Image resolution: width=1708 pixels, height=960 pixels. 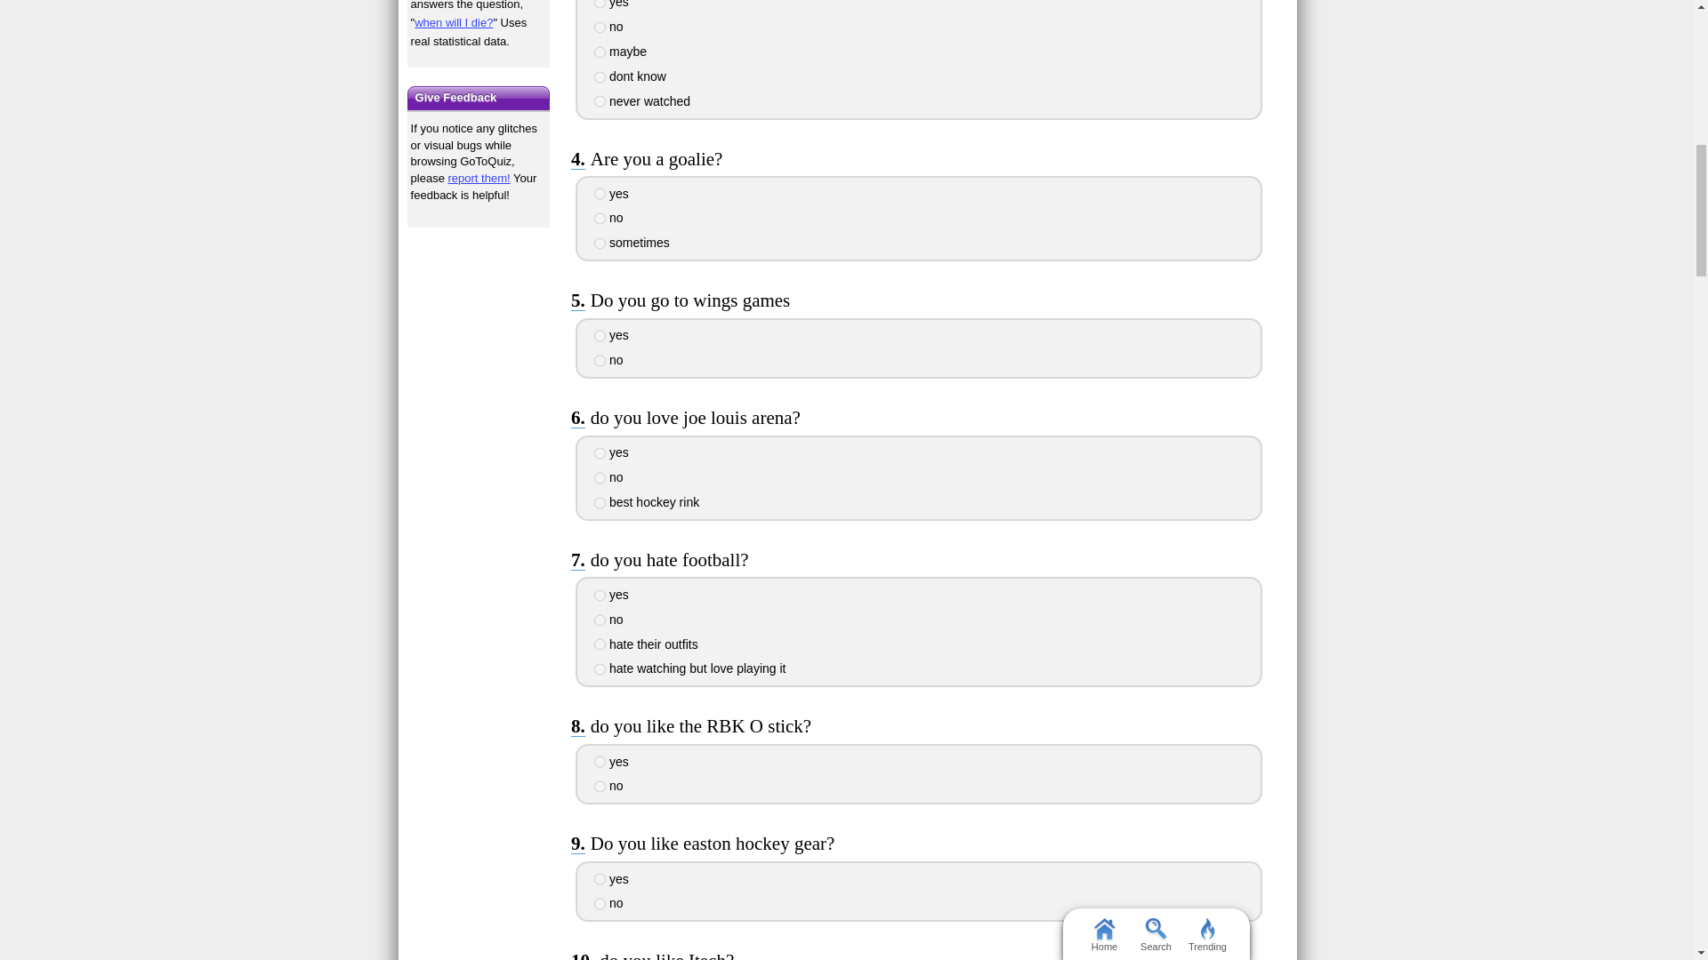 What do you see at coordinates (600, 360) in the screenshot?
I see `2` at bounding box center [600, 360].